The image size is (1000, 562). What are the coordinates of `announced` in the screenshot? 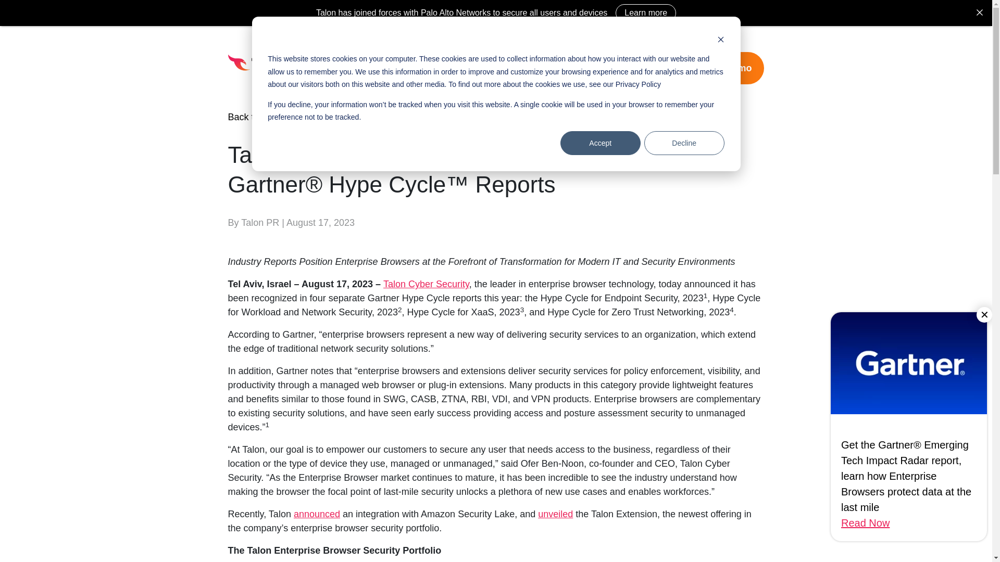 It's located at (317, 514).